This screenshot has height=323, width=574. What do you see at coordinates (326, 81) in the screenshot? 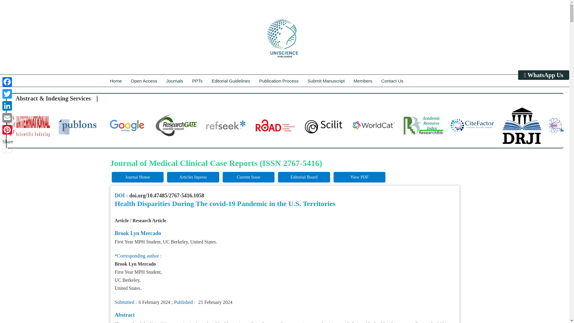
I see `Submit Manuscript` at bounding box center [326, 81].